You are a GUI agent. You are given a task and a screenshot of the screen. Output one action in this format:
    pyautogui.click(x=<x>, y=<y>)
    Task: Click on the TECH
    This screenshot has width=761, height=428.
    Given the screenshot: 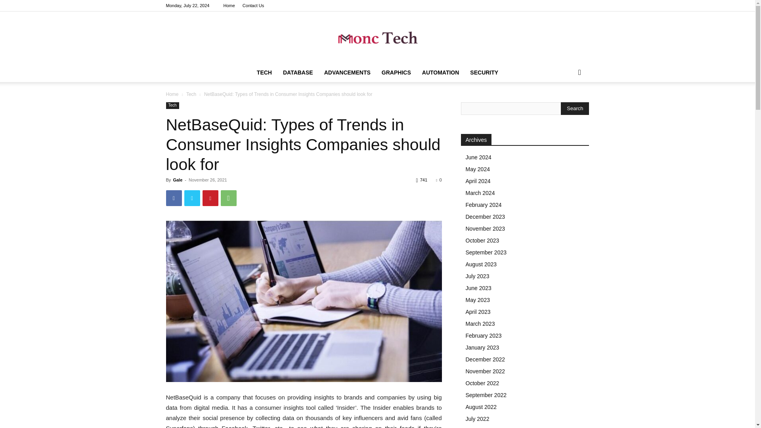 What is the action you would take?
    pyautogui.click(x=264, y=72)
    